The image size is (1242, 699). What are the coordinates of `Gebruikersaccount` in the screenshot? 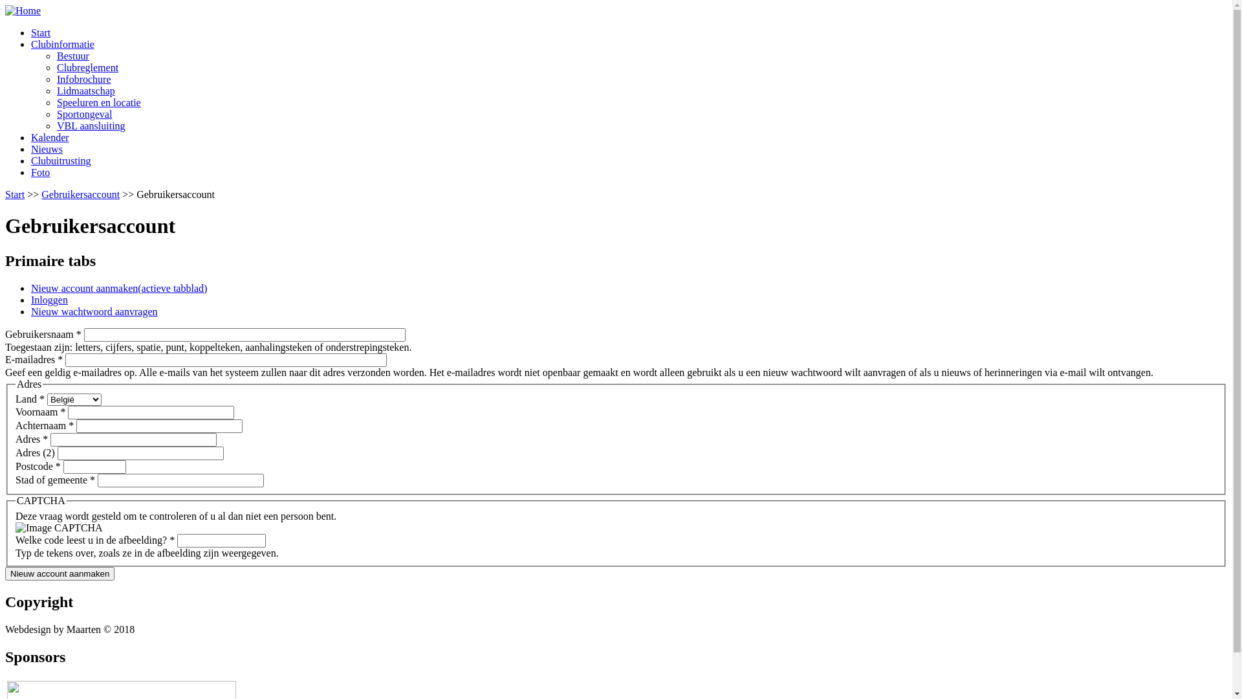 It's located at (80, 194).